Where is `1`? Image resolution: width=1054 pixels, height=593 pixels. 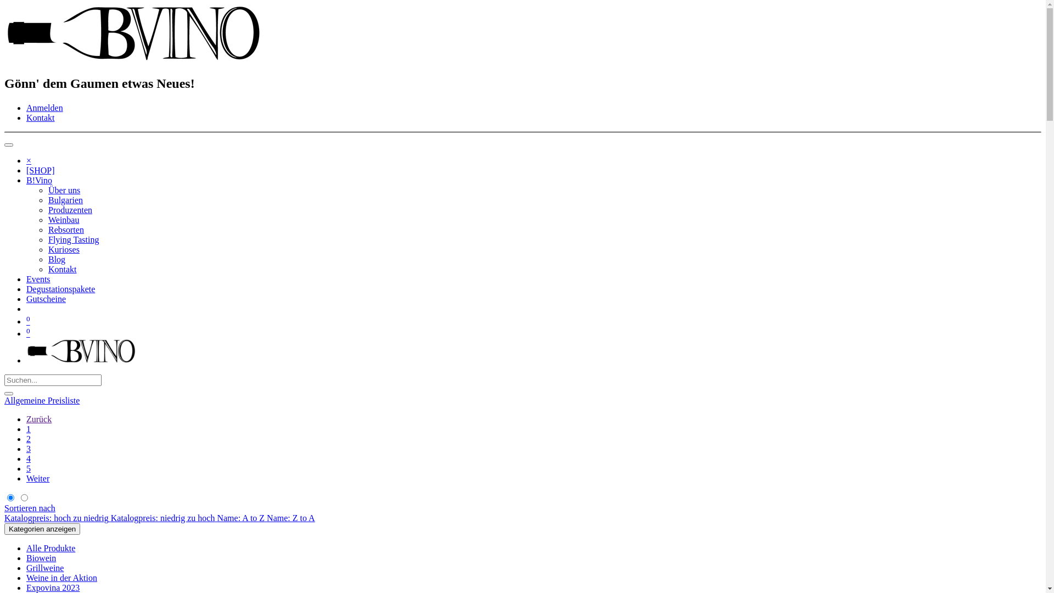 1 is located at coordinates (29, 429).